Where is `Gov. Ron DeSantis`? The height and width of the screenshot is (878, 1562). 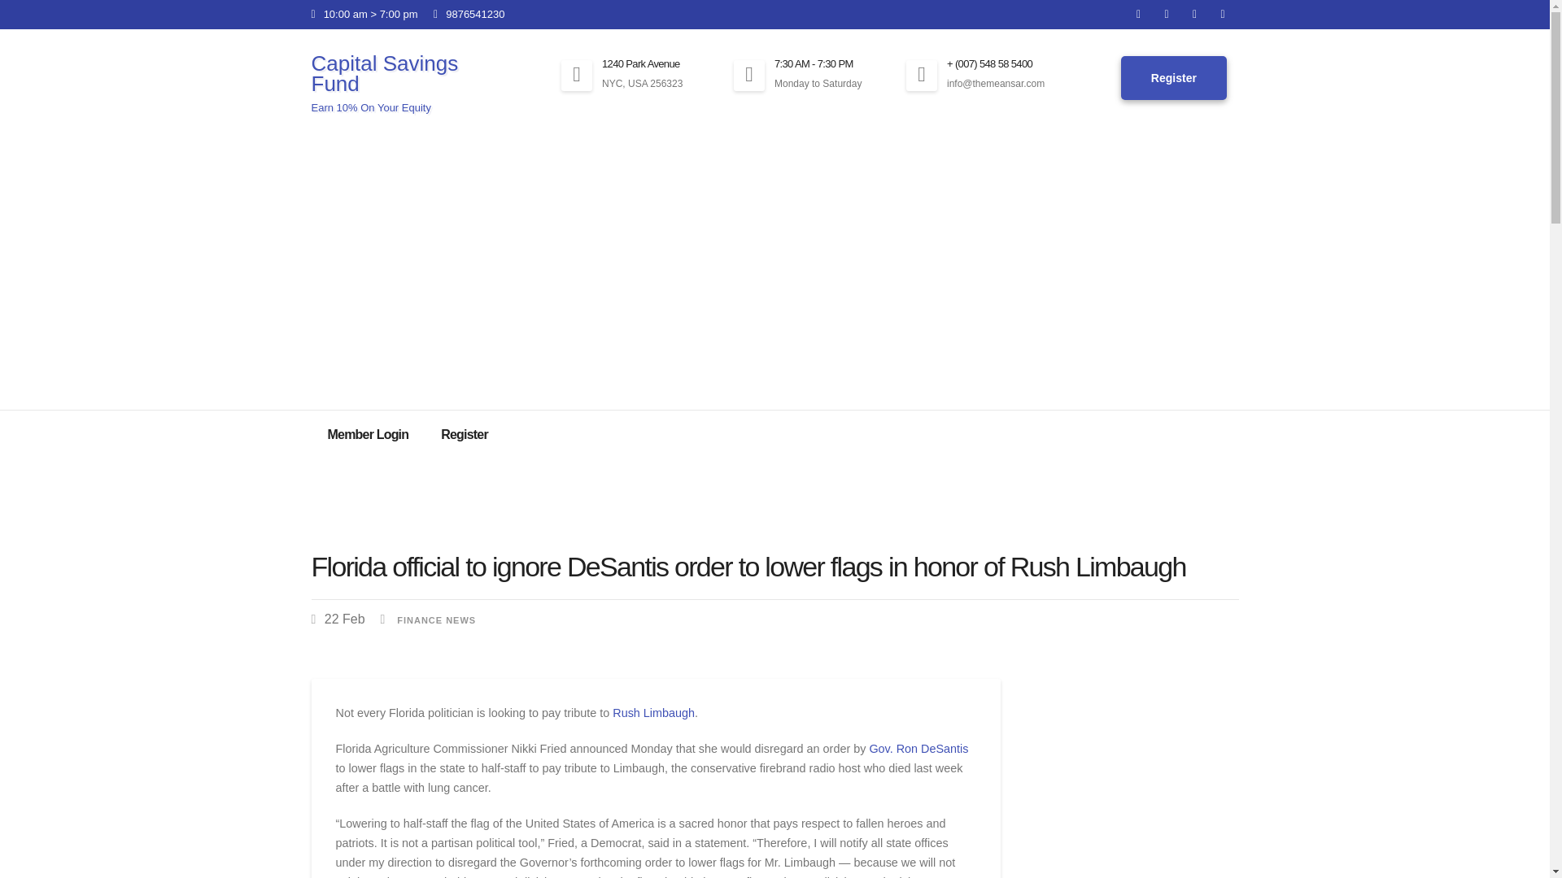 Gov. Ron DeSantis is located at coordinates (918, 748).